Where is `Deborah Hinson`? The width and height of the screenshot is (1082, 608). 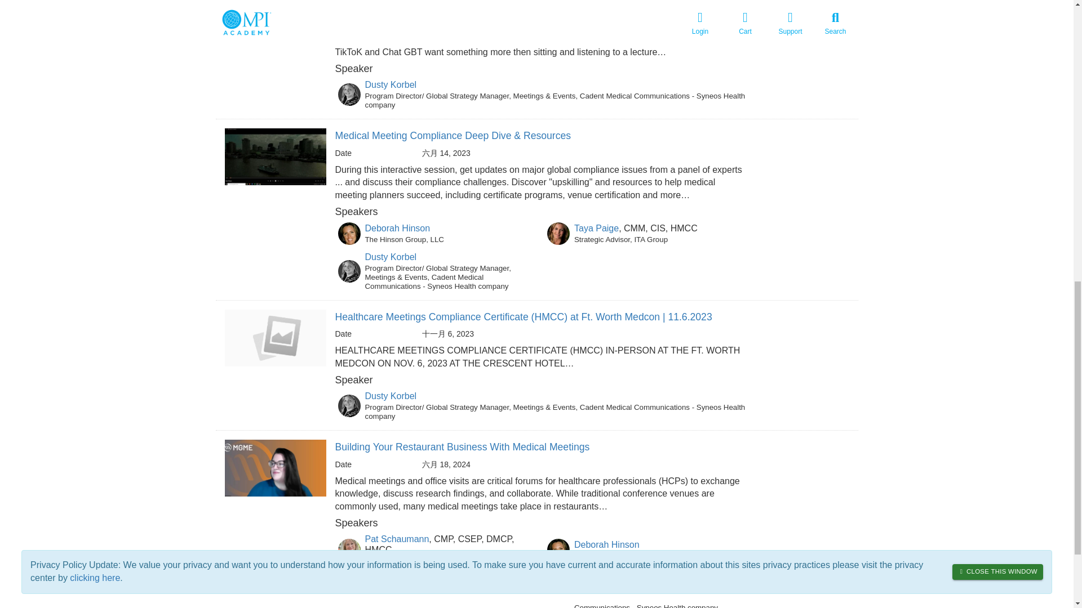 Deborah Hinson is located at coordinates (606, 545).